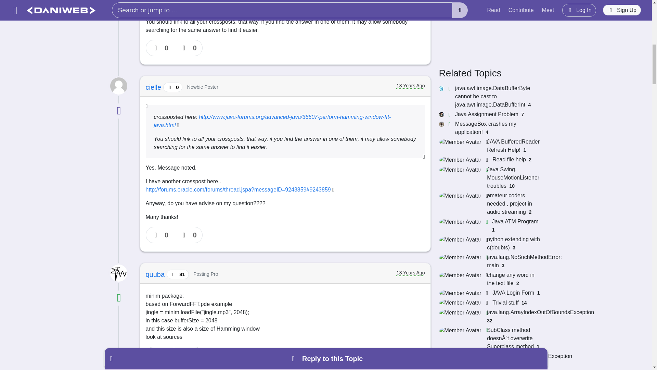 The width and height of the screenshot is (657, 370). I want to click on 0, so click(188, 355).